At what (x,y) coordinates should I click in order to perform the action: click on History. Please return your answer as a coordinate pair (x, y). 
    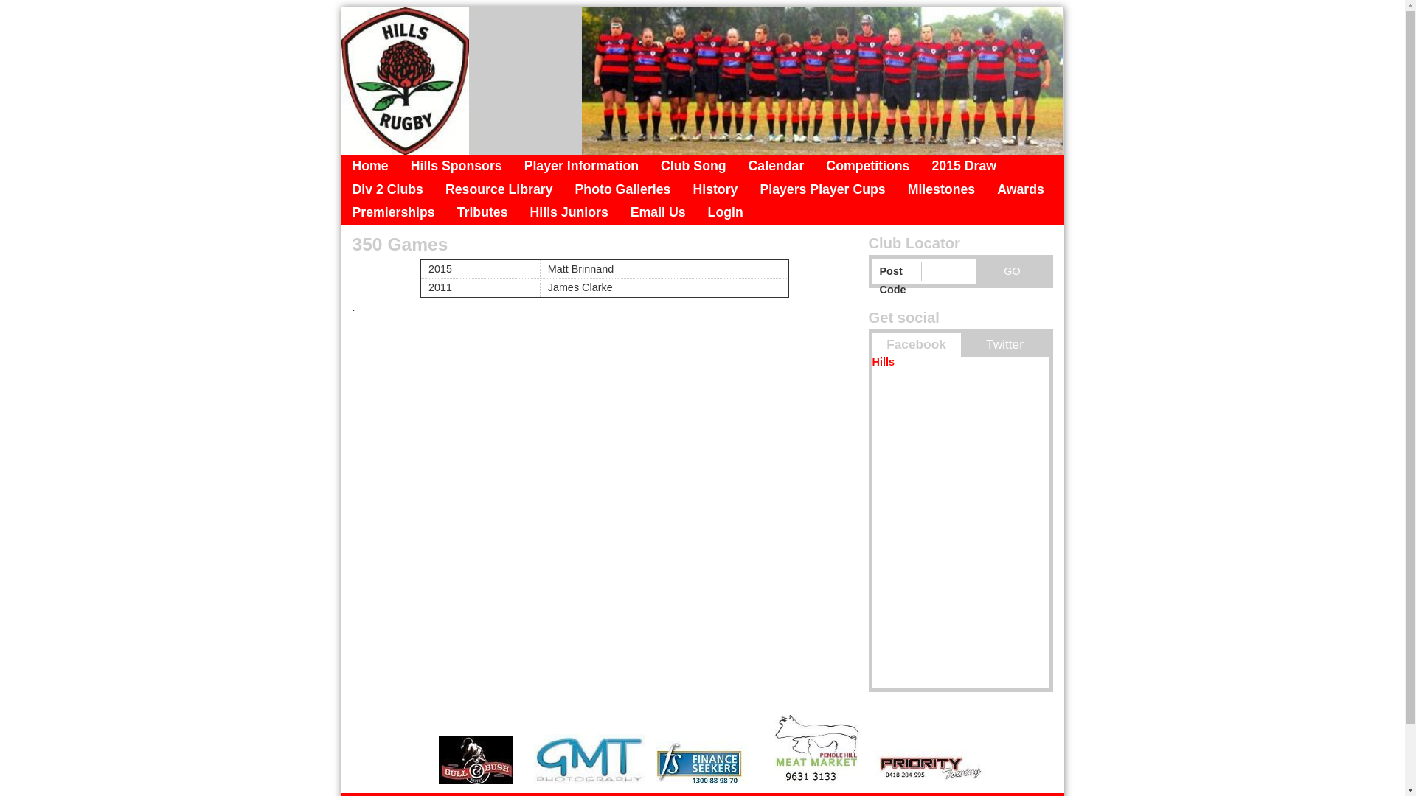
    Looking at the image, I should click on (715, 190).